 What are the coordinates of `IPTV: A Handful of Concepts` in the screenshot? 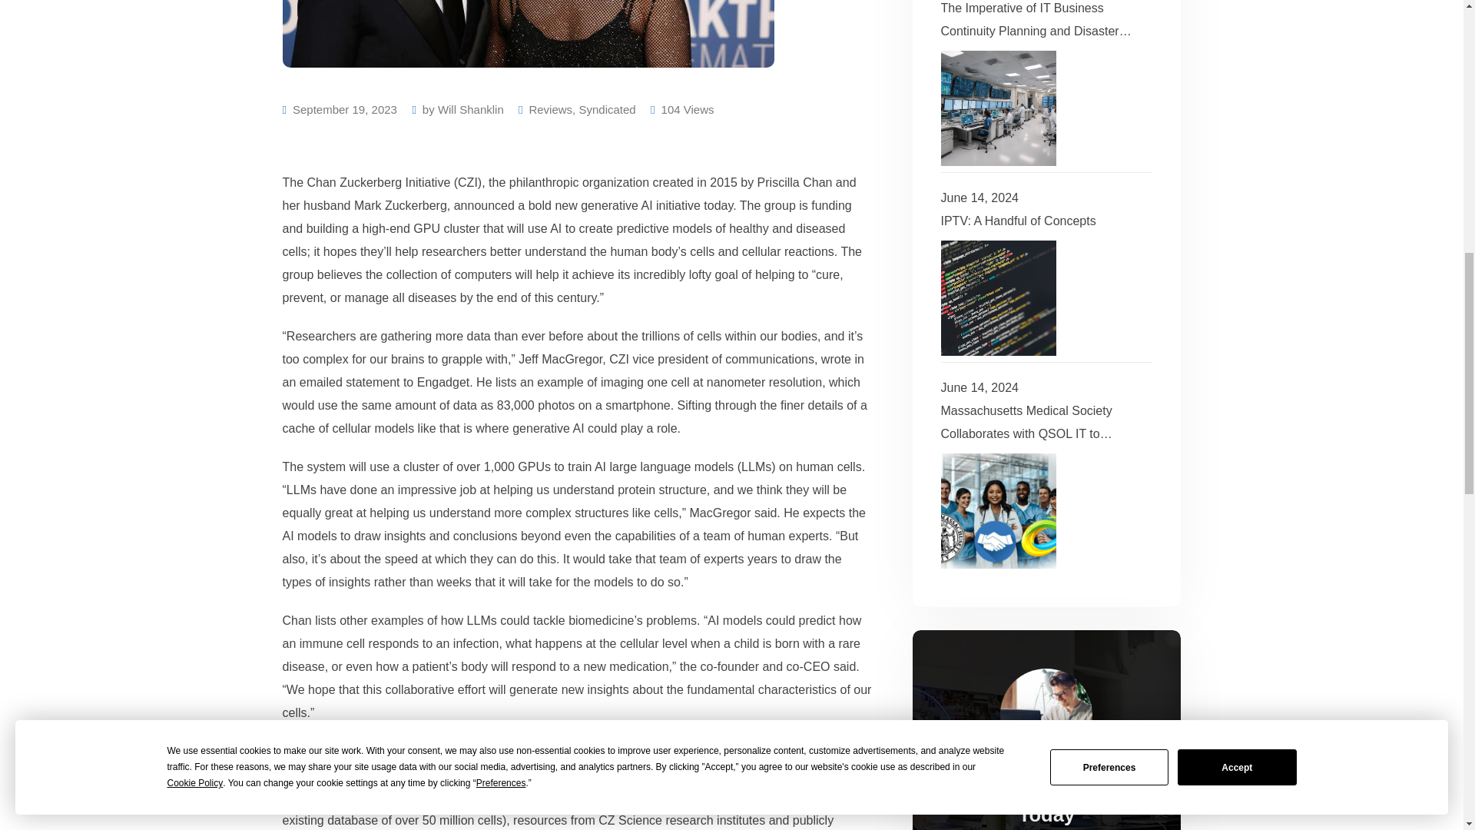 It's located at (998, 298).